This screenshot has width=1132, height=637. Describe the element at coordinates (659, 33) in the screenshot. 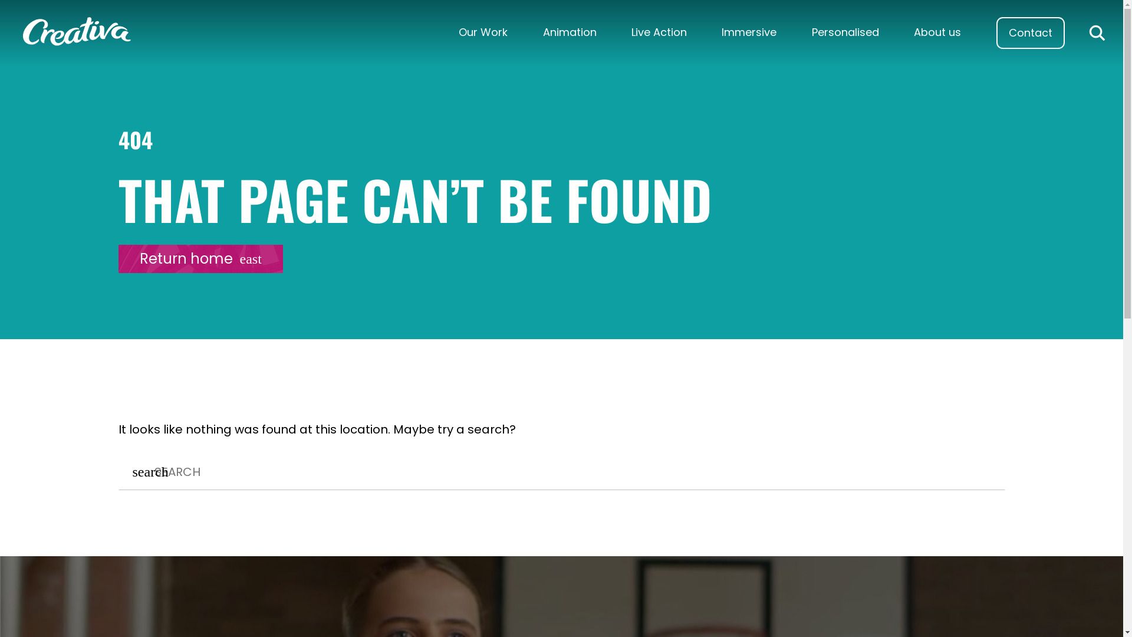

I see `Live Action` at that location.